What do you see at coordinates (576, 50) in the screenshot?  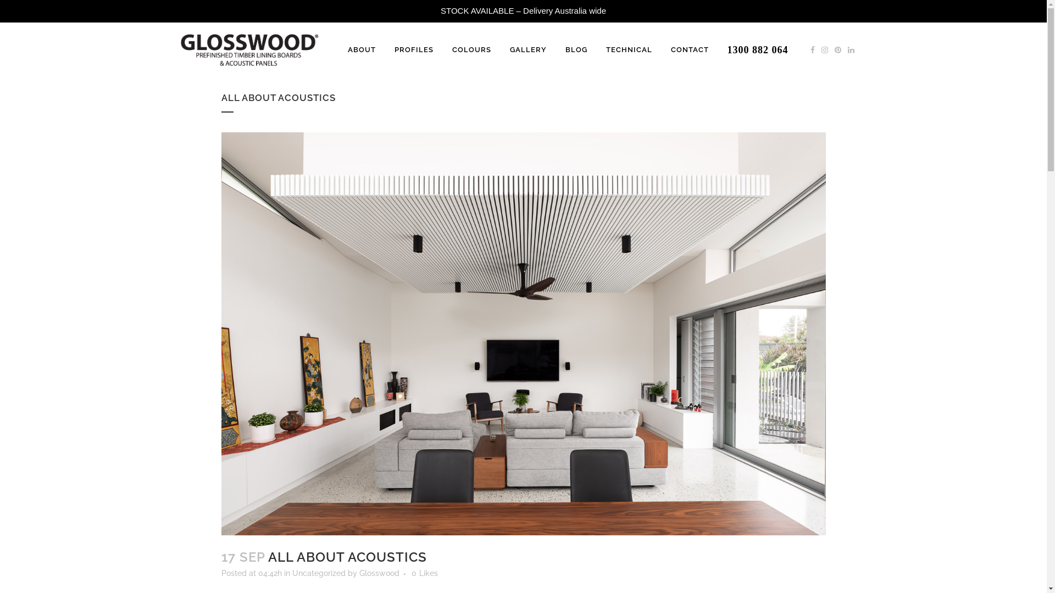 I see `BLOG` at bounding box center [576, 50].